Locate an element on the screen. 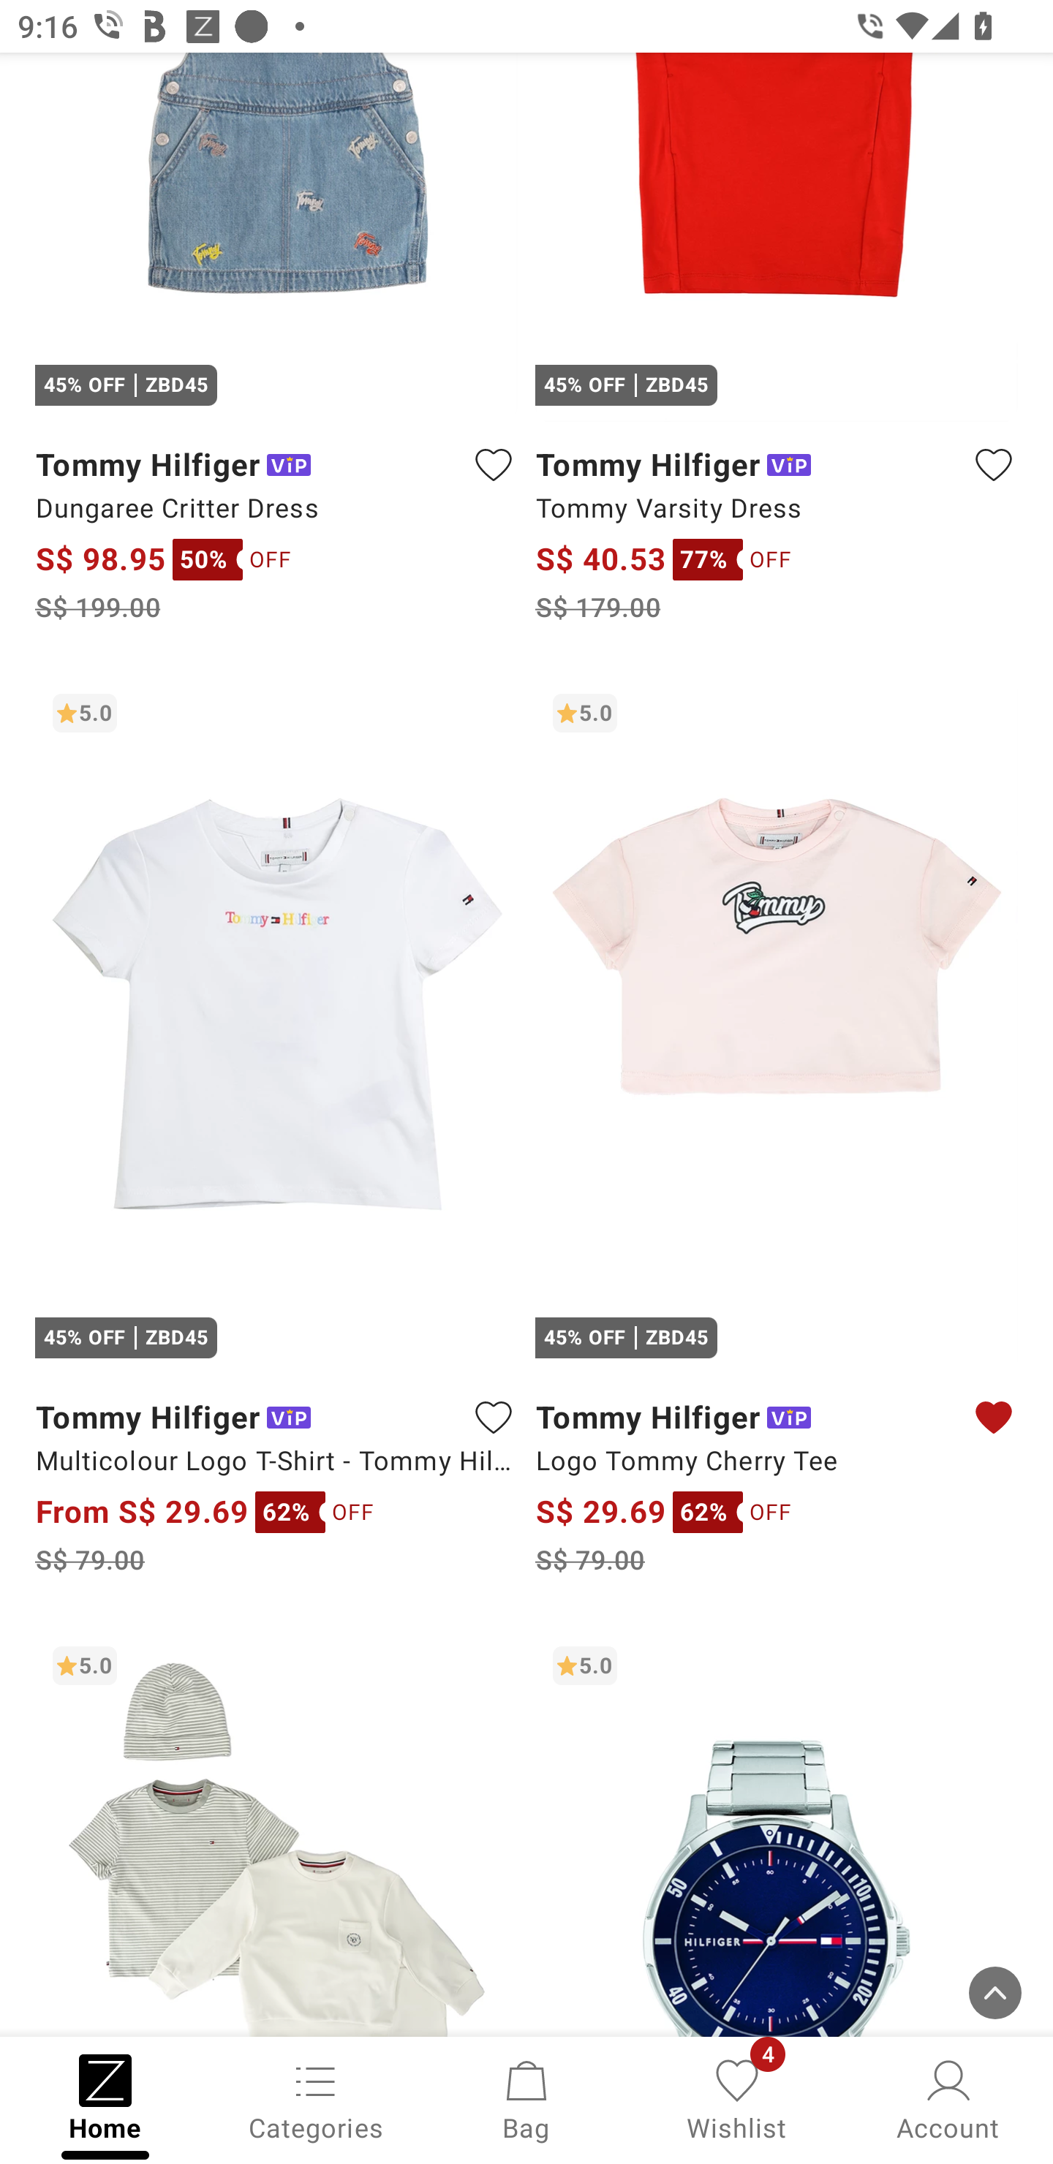 The height and width of the screenshot is (2164, 1053). 5.0 is located at coordinates (276, 1832).